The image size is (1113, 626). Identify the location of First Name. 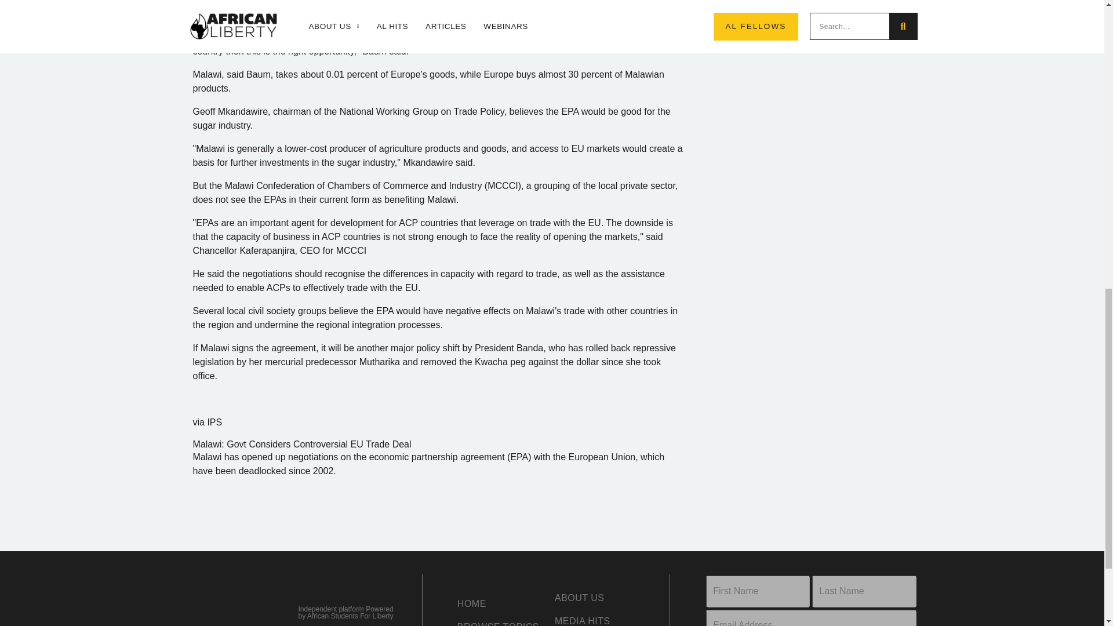
(758, 591).